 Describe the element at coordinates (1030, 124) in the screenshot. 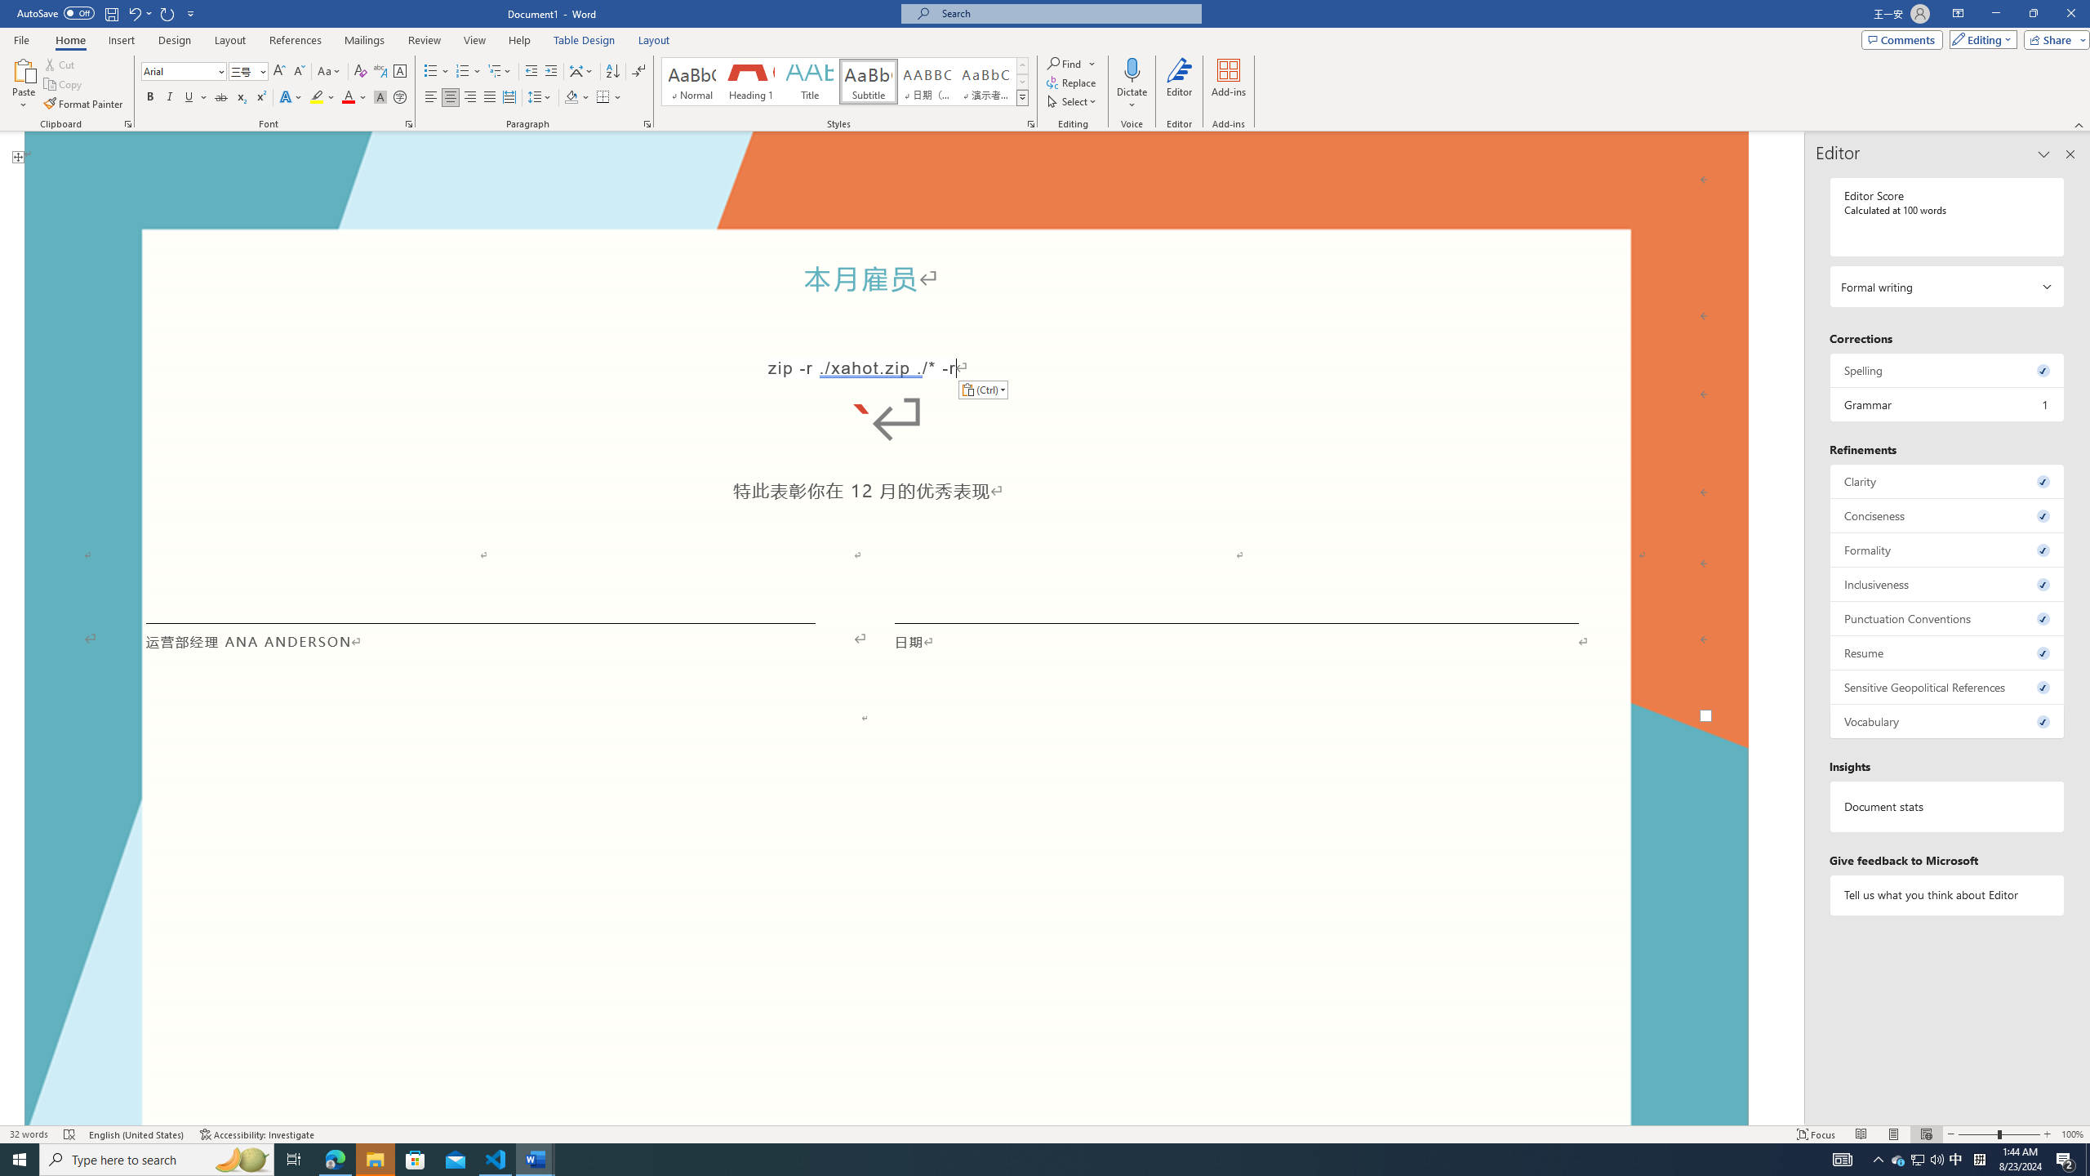

I see `Styles...` at that location.